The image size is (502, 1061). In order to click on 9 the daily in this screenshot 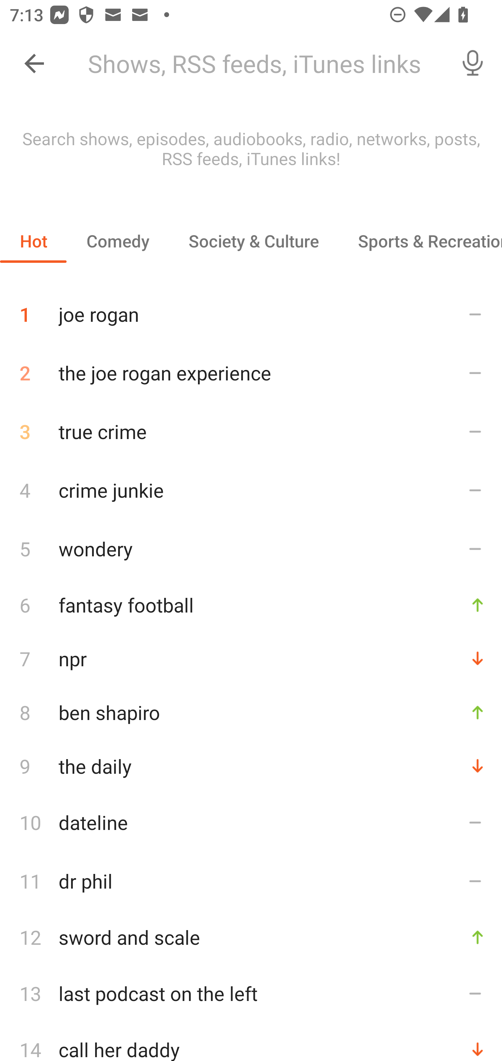, I will do `click(251, 766)`.